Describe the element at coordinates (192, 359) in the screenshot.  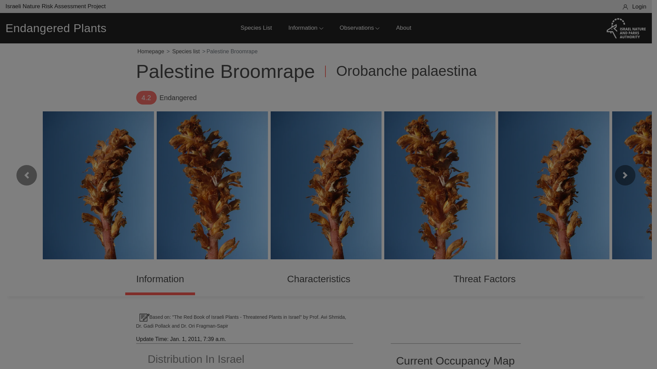
I see `Distribution In Israel` at that location.